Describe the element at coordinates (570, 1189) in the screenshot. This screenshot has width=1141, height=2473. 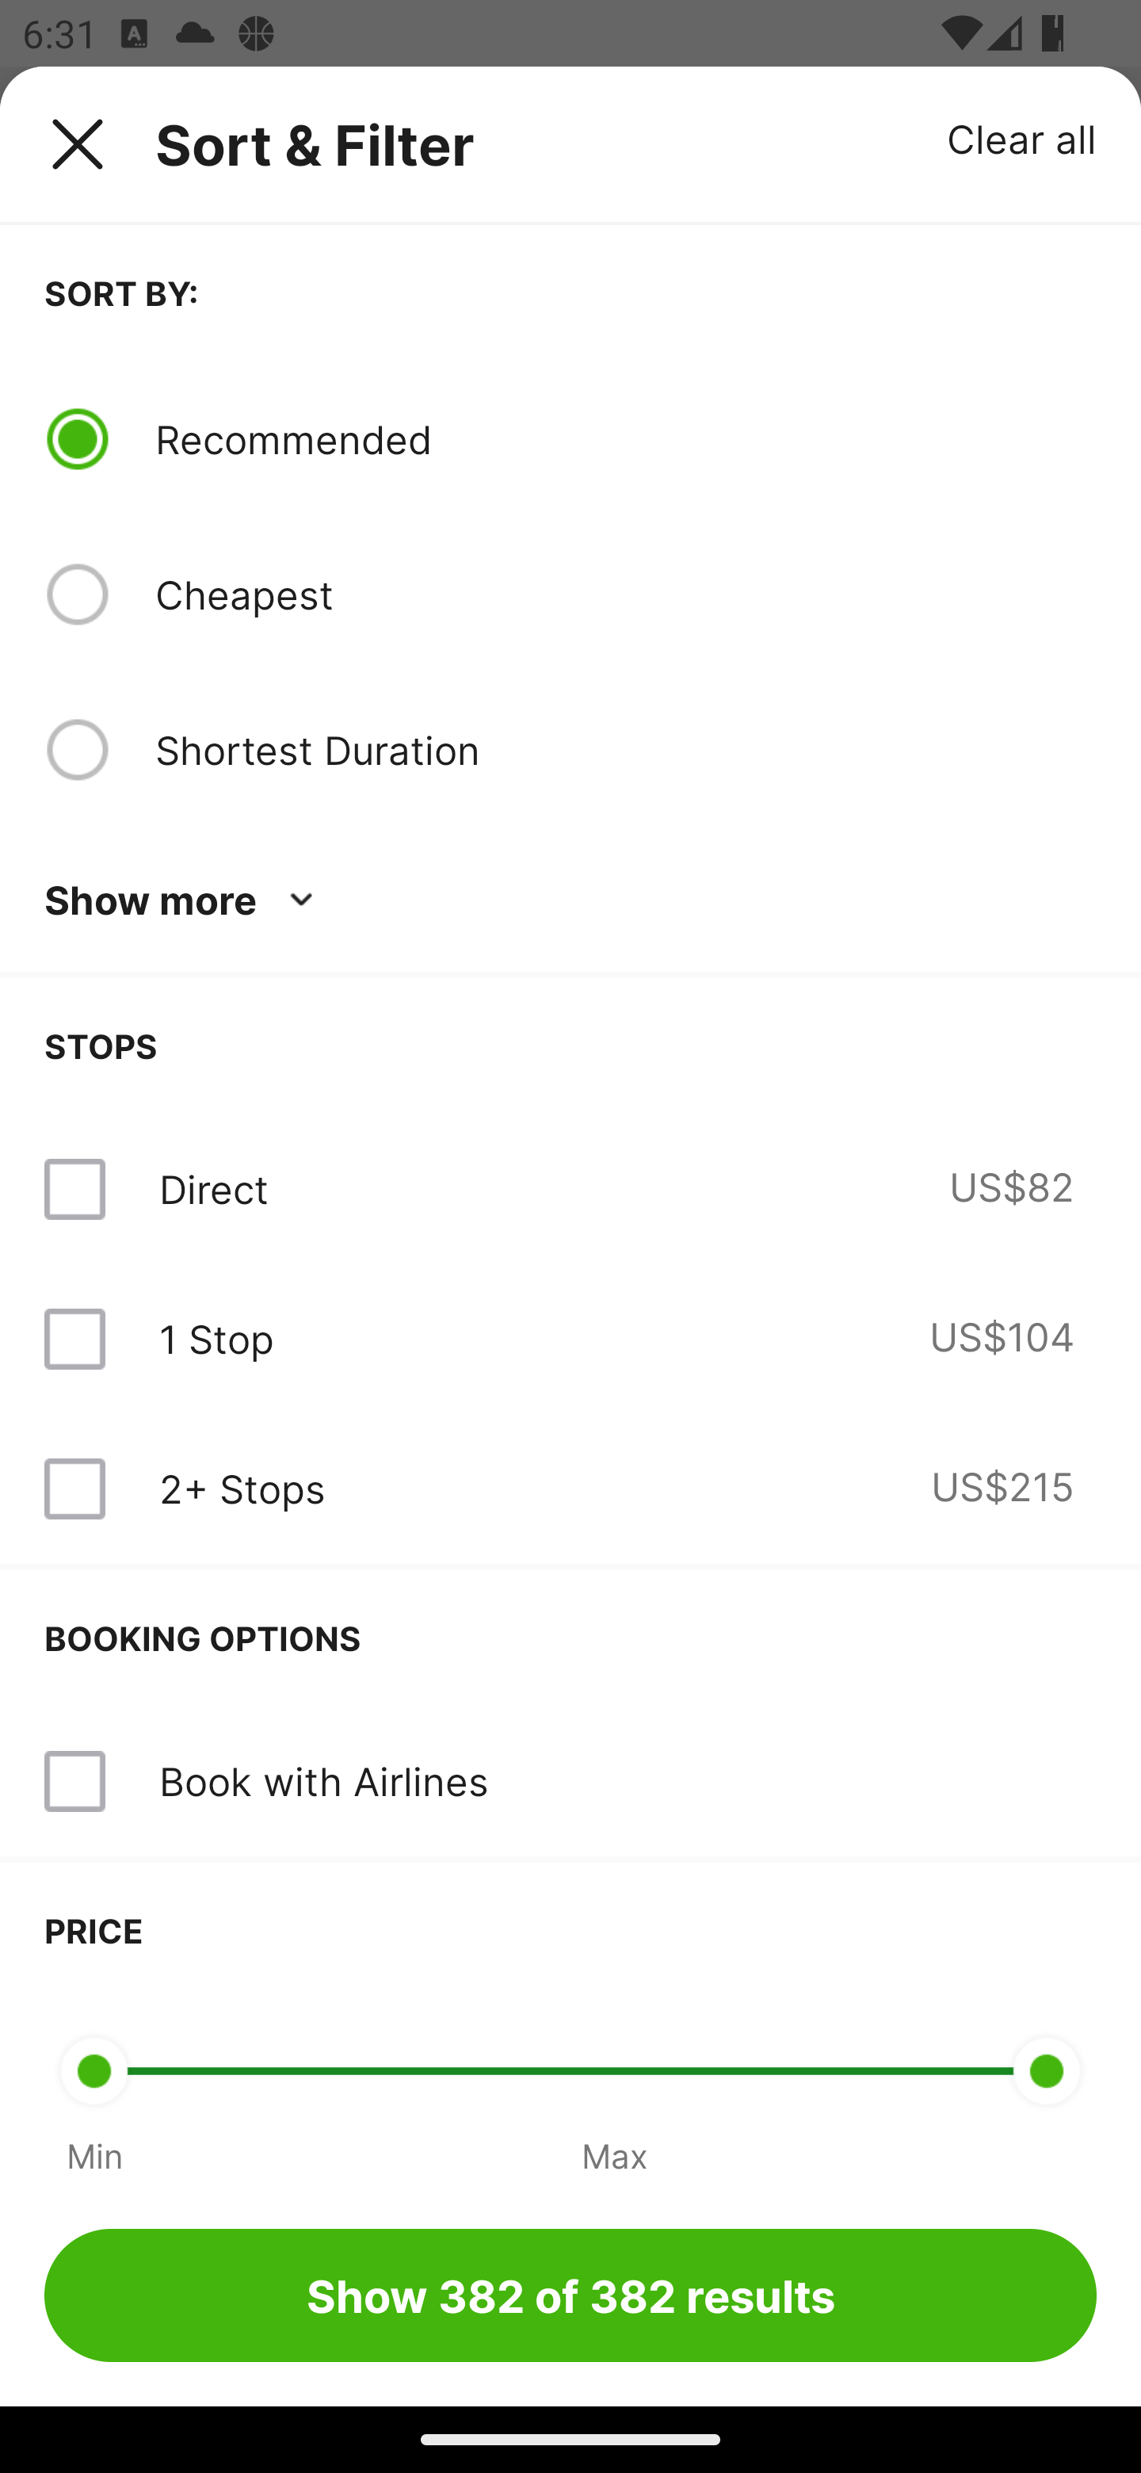
I see `Direct US$82` at that location.